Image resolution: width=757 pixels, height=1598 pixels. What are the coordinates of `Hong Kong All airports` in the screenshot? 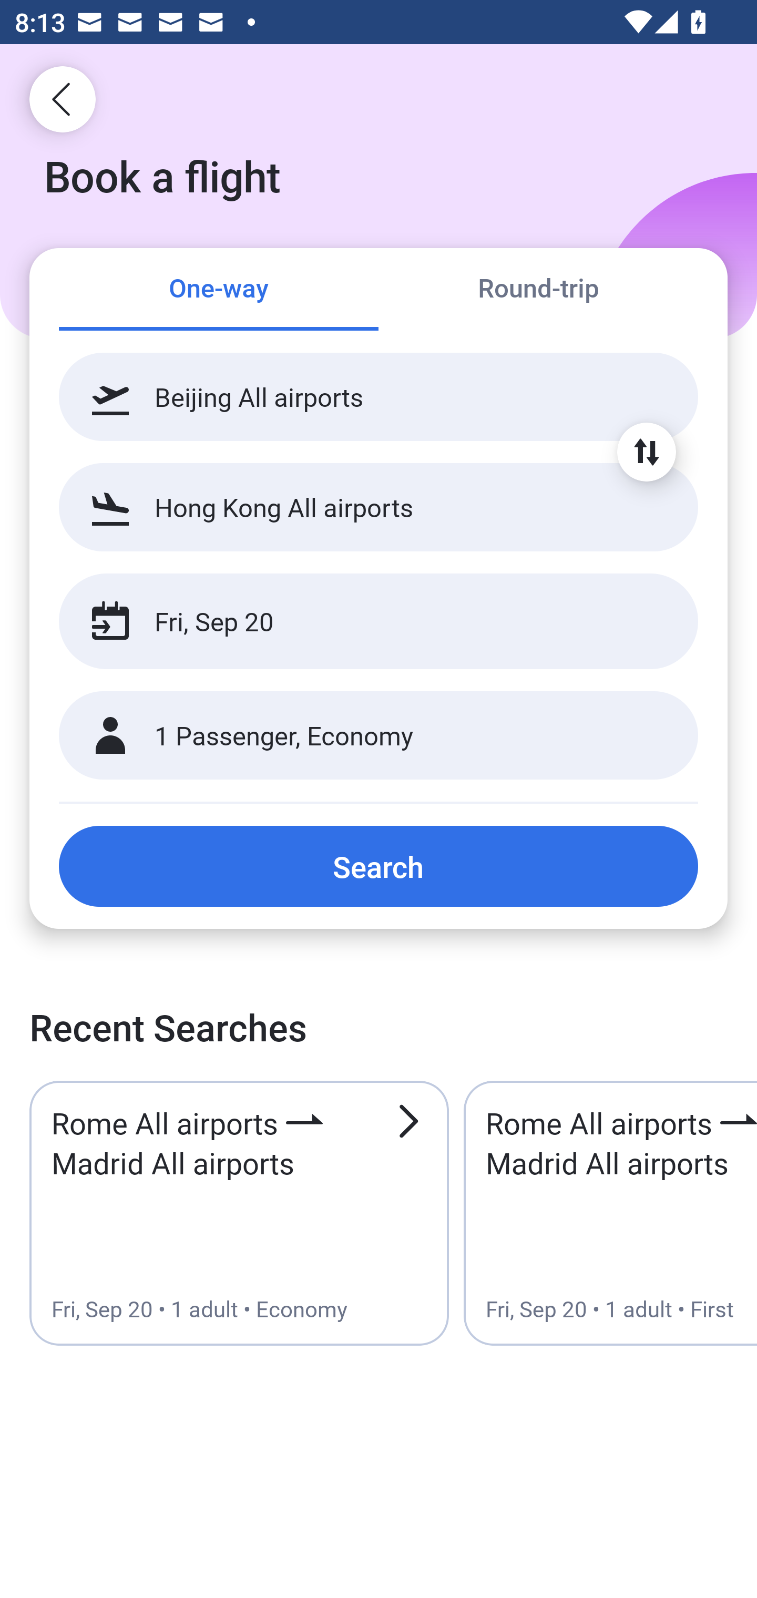 It's located at (378, 507).